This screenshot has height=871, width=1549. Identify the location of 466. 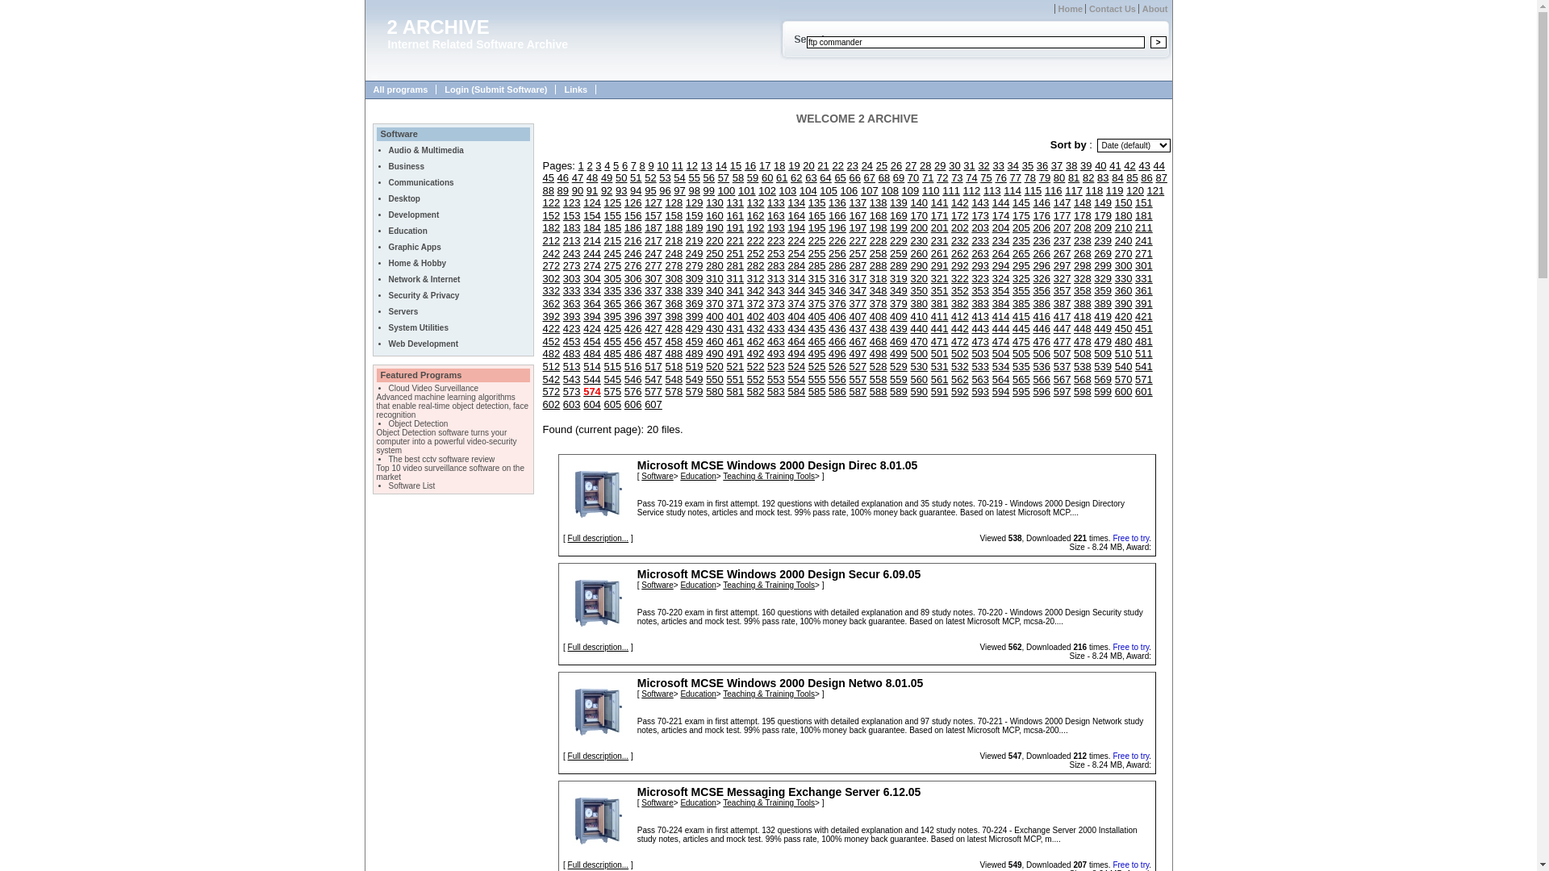
(837, 342).